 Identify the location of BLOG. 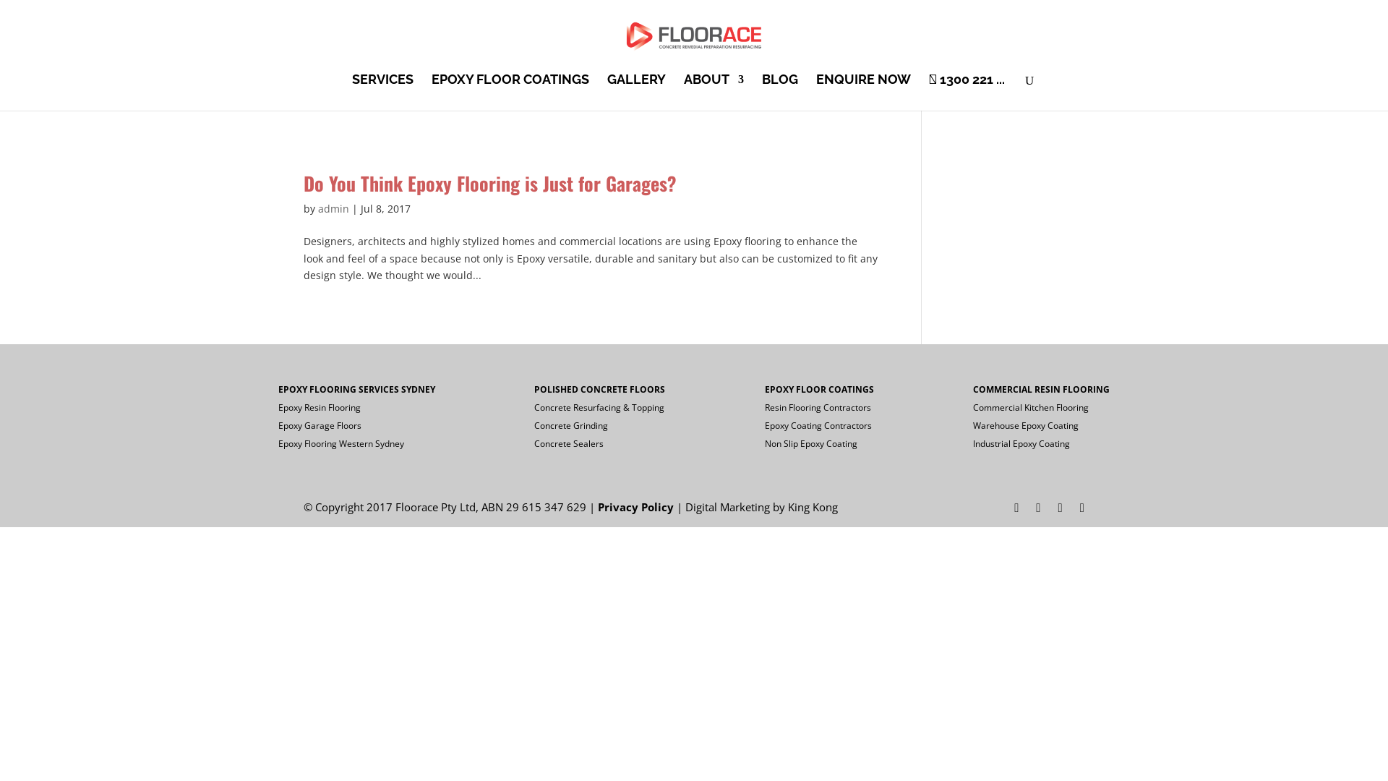
(780, 93).